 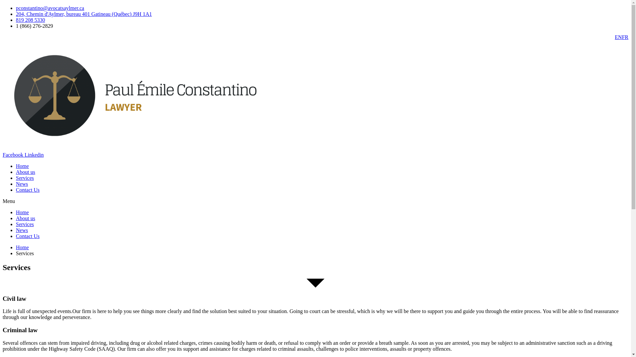 I want to click on News, so click(x=22, y=230).